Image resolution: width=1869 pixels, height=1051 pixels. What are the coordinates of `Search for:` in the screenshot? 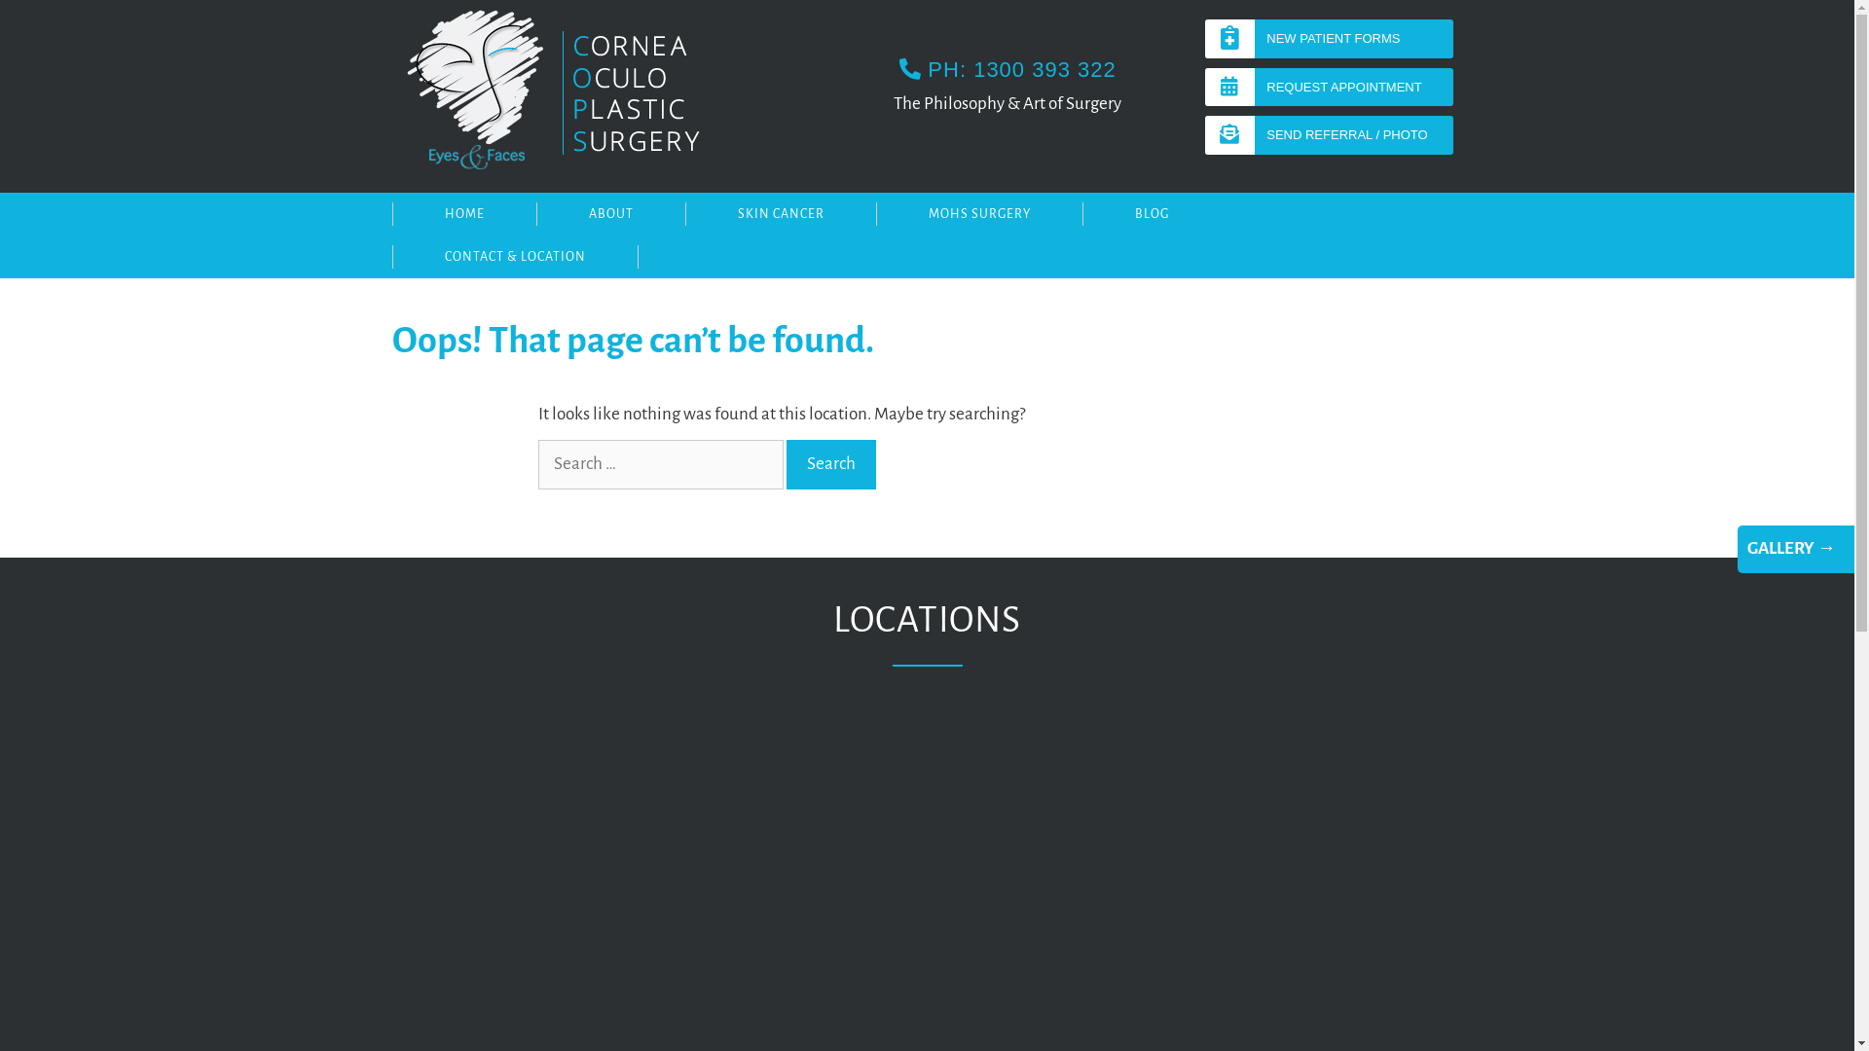 It's located at (660, 465).